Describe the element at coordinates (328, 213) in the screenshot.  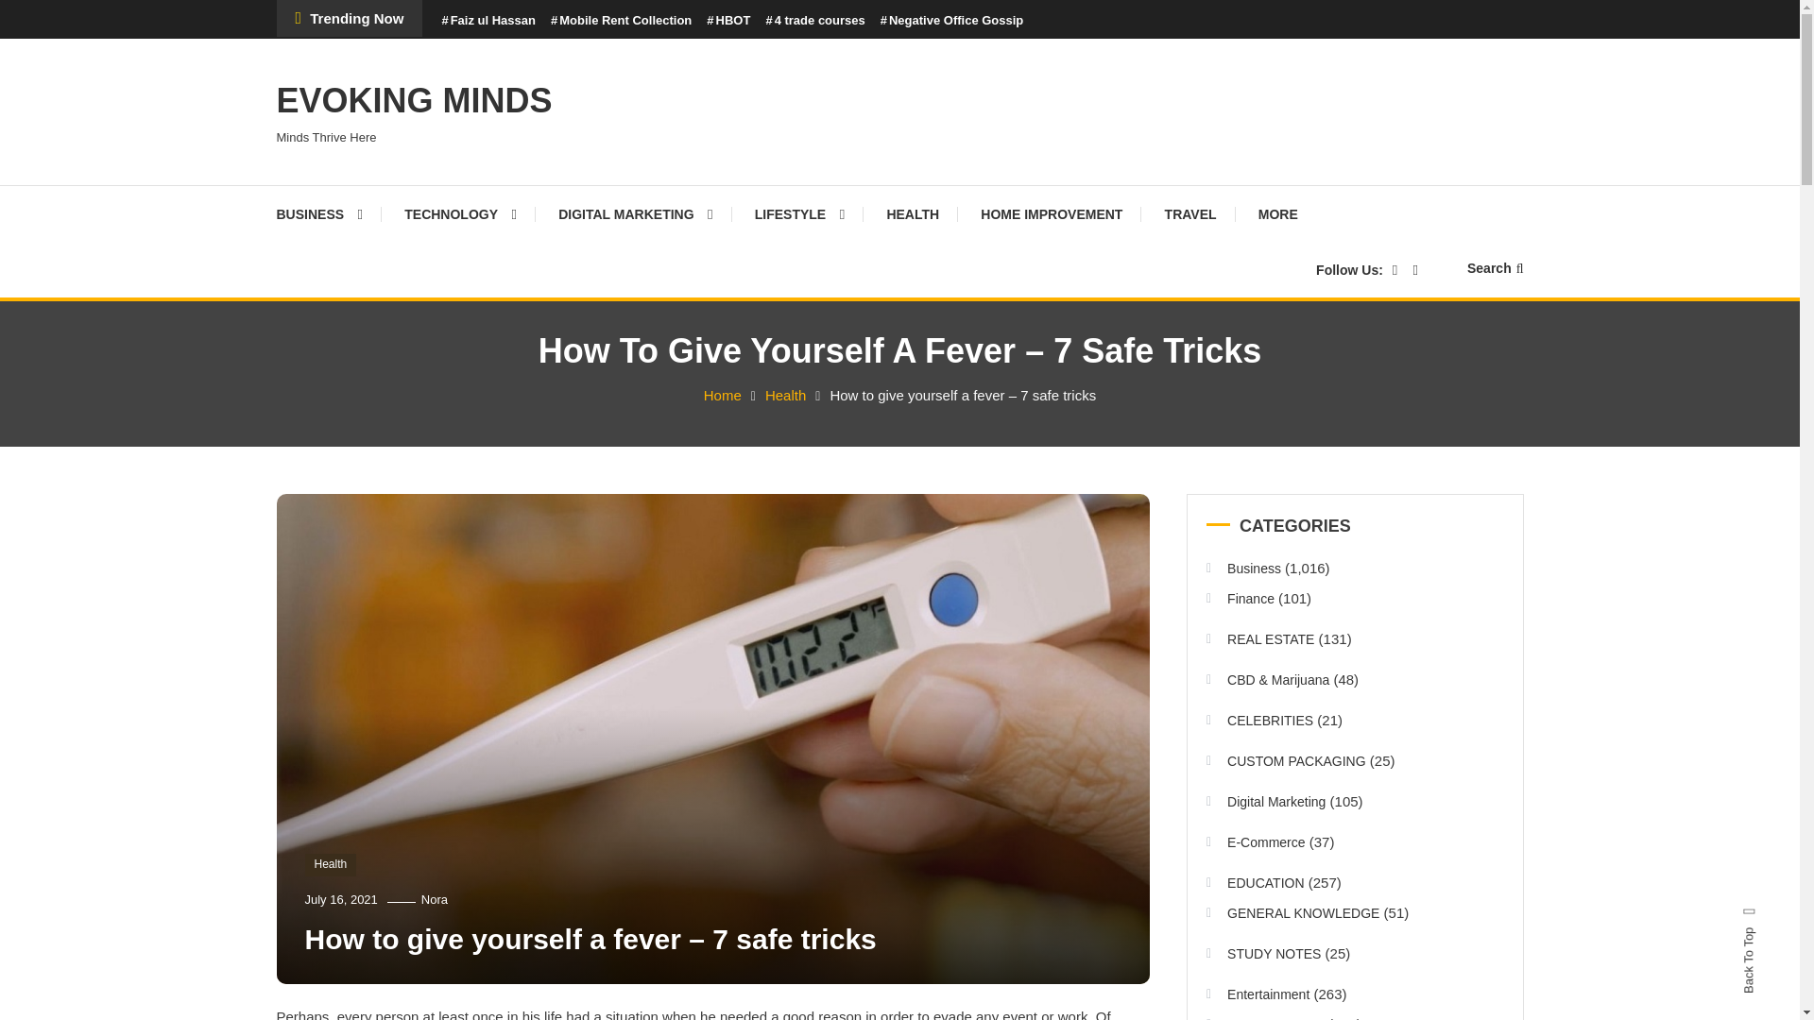
I see `BUSINESS` at that location.